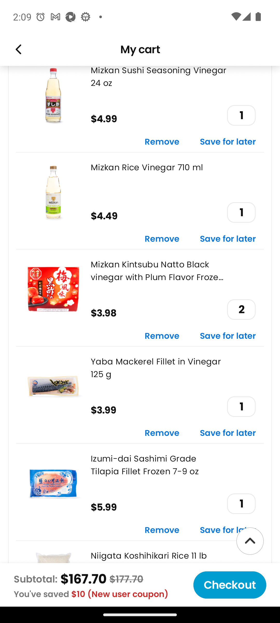 The image size is (280, 623). I want to click on 1, so click(241, 115).